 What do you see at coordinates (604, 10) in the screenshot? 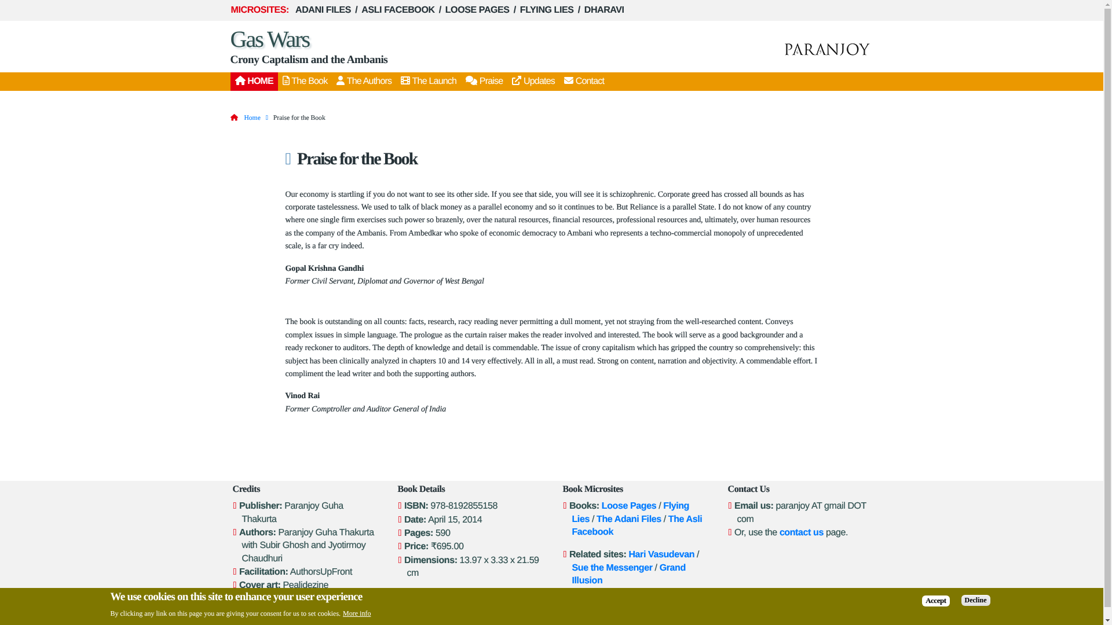
I see `DHARAVI` at bounding box center [604, 10].